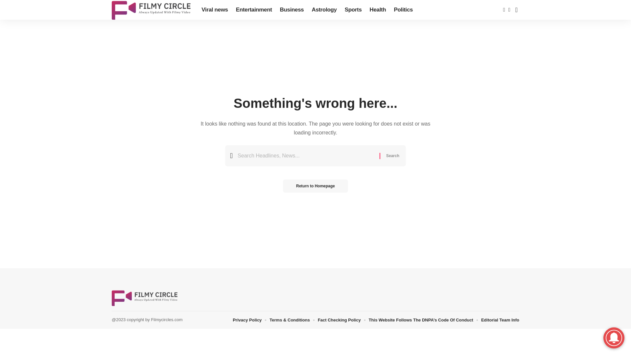 Image resolution: width=631 pixels, height=355 pixels. What do you see at coordinates (353, 10) in the screenshot?
I see `Sports` at bounding box center [353, 10].